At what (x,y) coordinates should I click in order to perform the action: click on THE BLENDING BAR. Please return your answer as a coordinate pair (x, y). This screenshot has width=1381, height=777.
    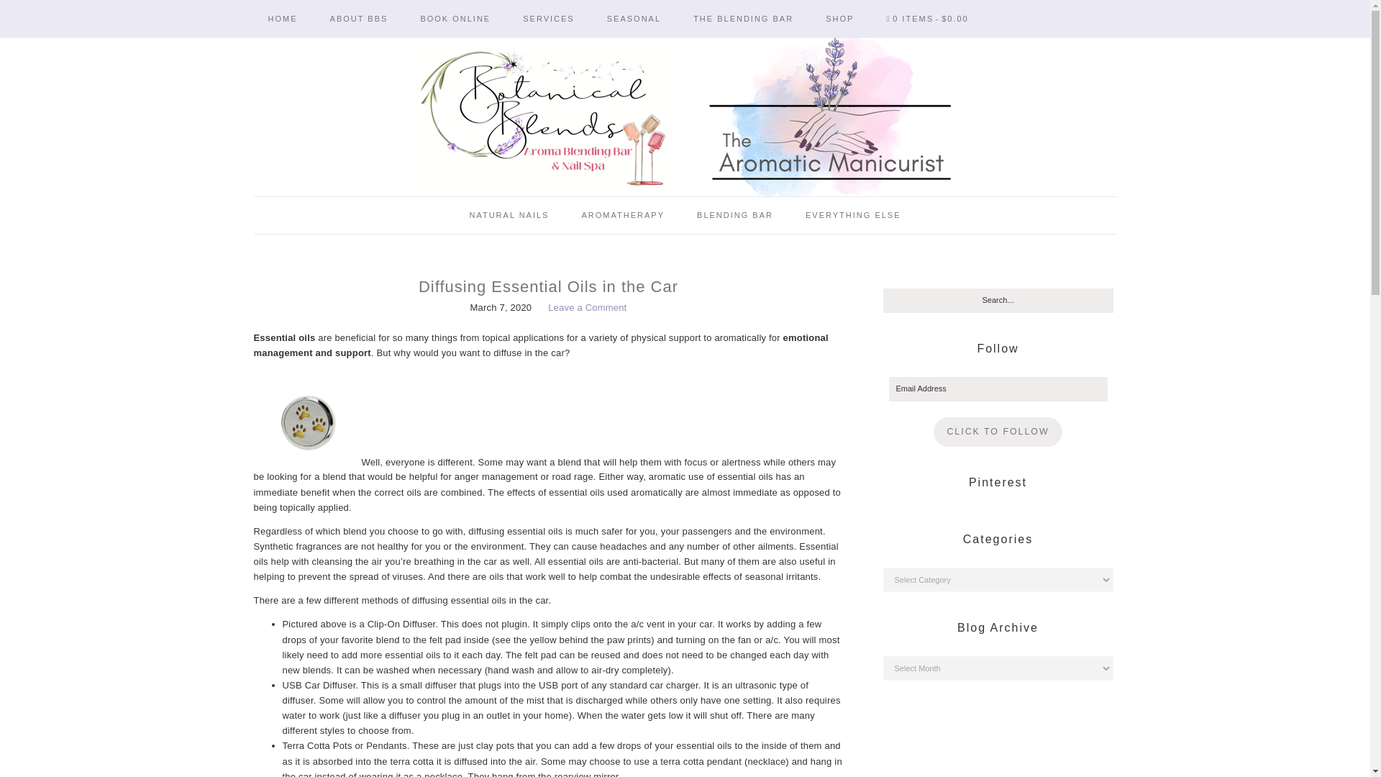
    Looking at the image, I should click on (744, 19).